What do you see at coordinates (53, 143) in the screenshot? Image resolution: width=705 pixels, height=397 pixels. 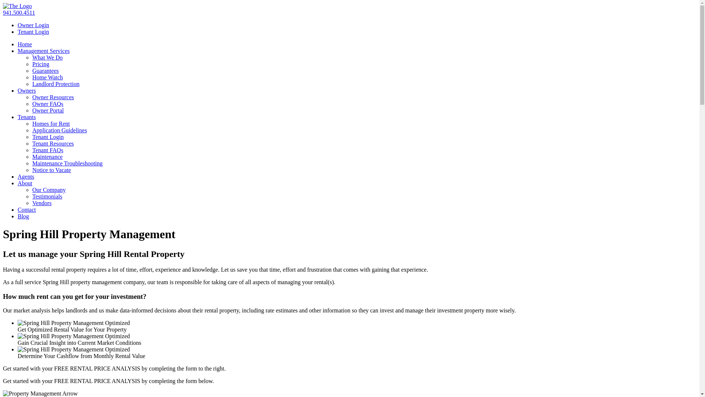 I see `Tenant Resources` at bounding box center [53, 143].